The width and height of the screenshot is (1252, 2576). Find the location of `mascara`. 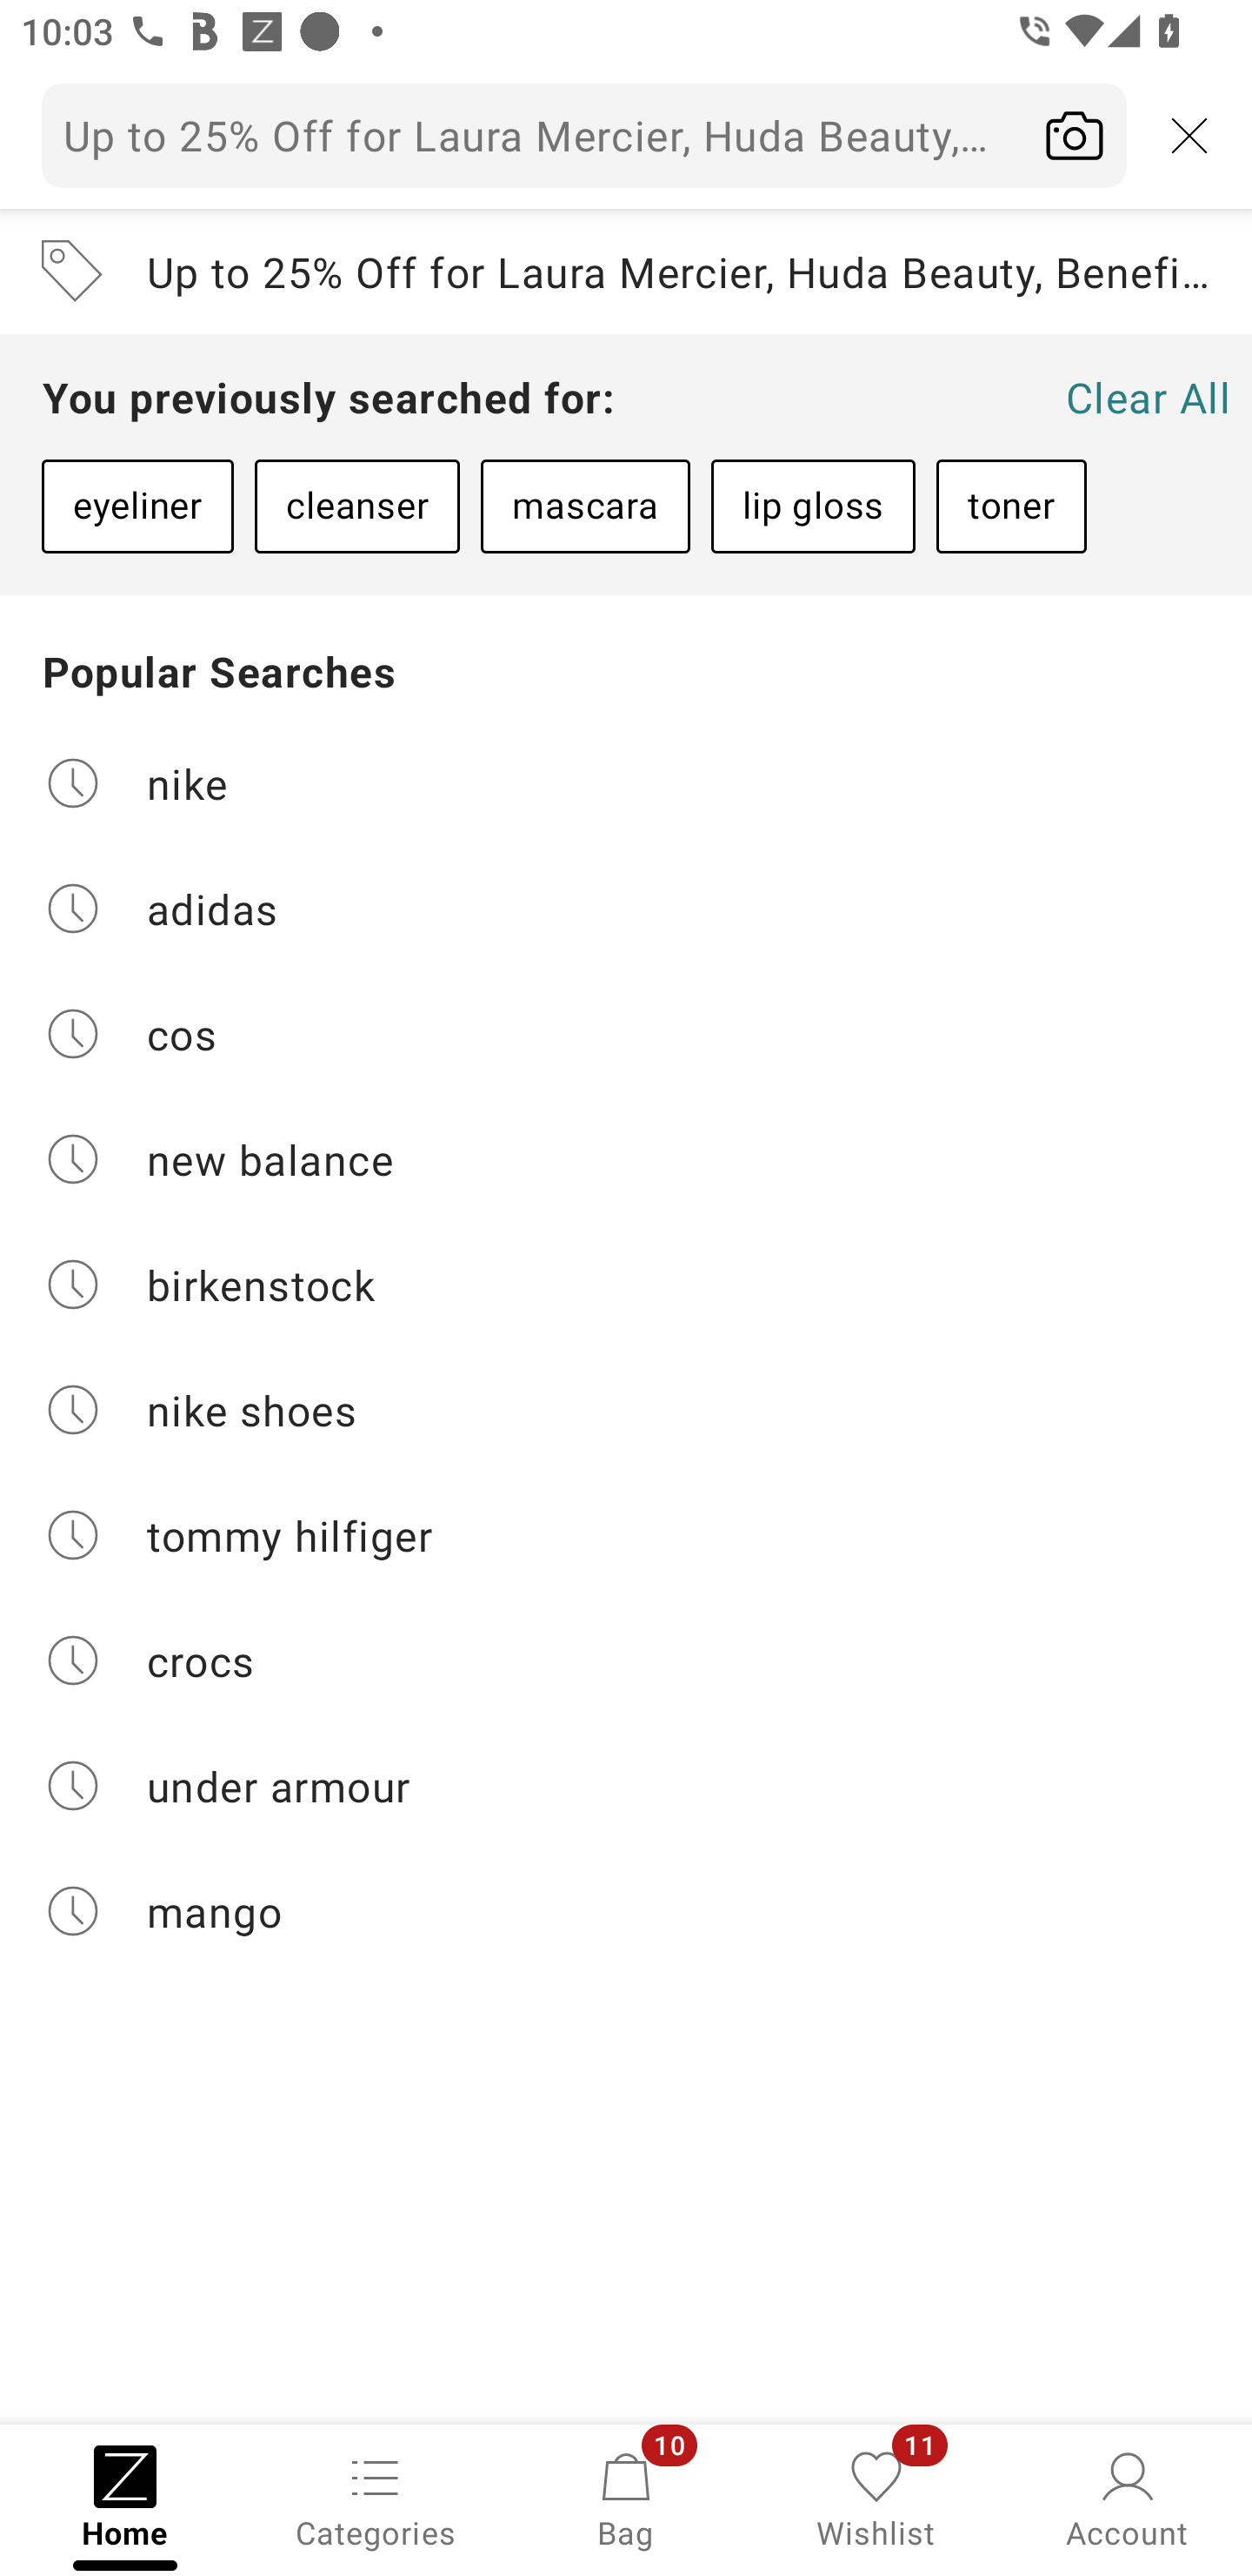

mascara is located at coordinates (584, 506).